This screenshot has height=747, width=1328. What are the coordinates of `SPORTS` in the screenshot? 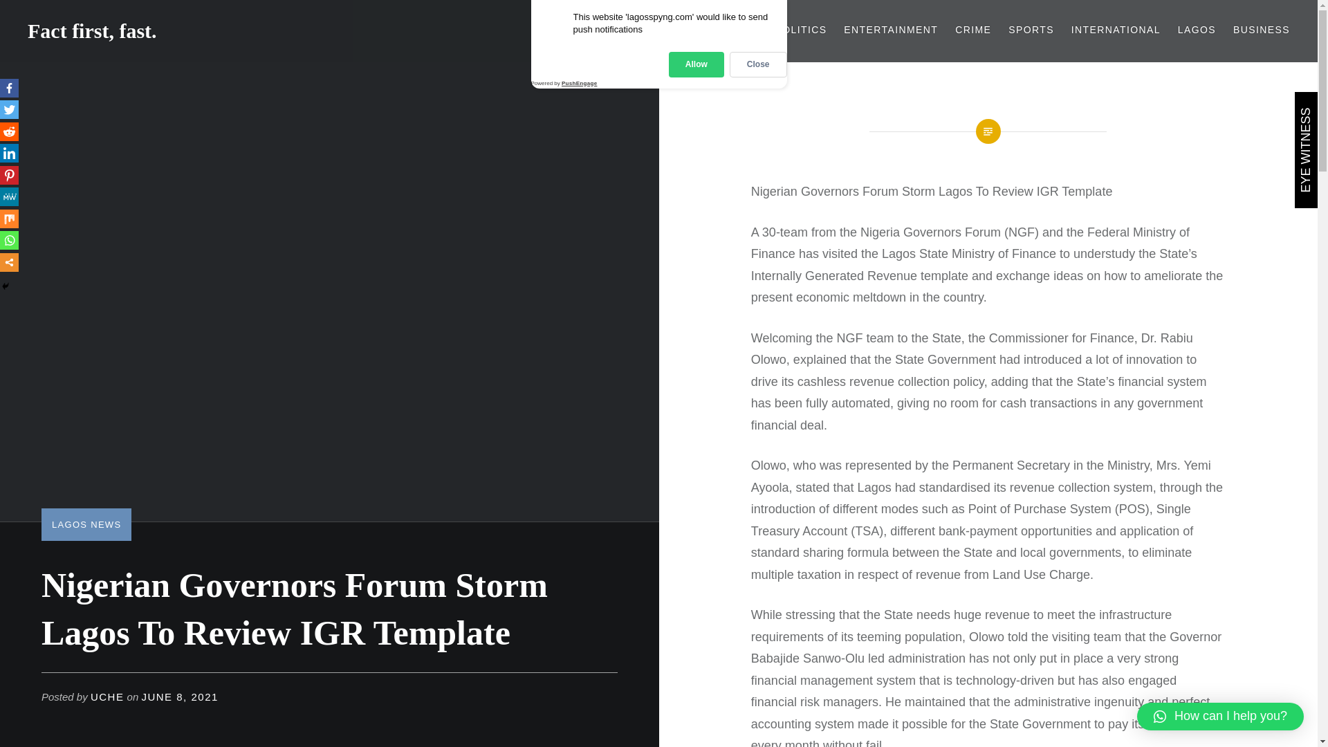 It's located at (1031, 30).